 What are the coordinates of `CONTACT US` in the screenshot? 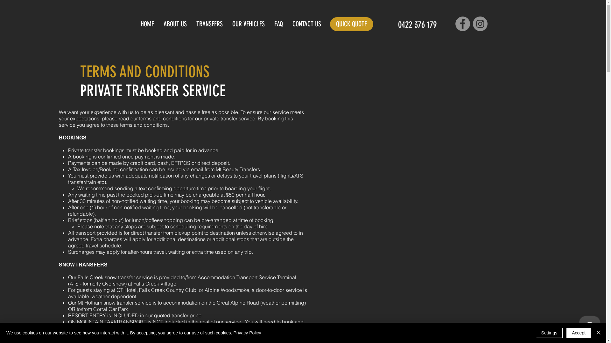 It's located at (307, 24).